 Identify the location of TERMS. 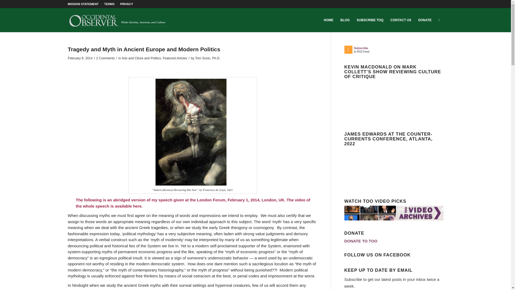
(109, 4).